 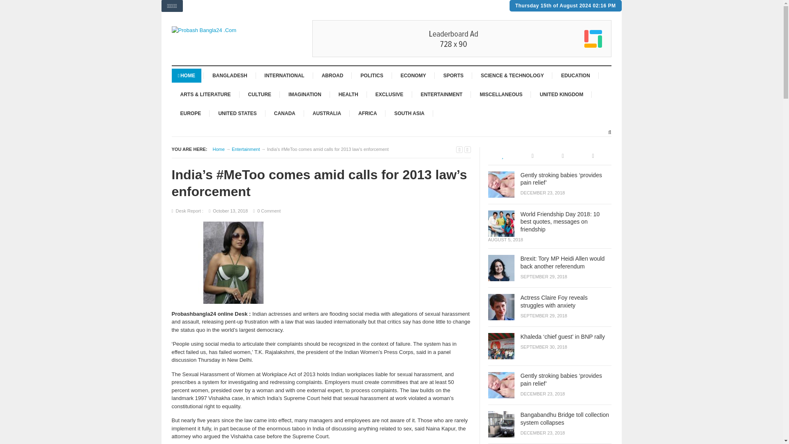 What do you see at coordinates (191, 113) in the screenshot?
I see `EUROPE` at bounding box center [191, 113].